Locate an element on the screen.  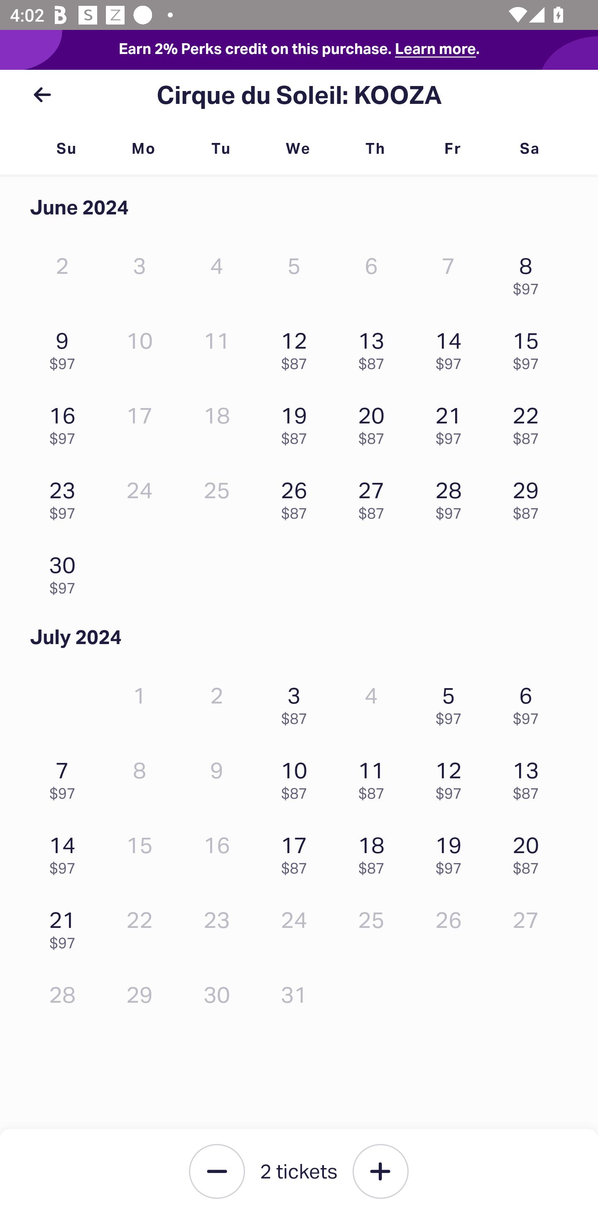
26 $87 is located at coordinates (297, 497).